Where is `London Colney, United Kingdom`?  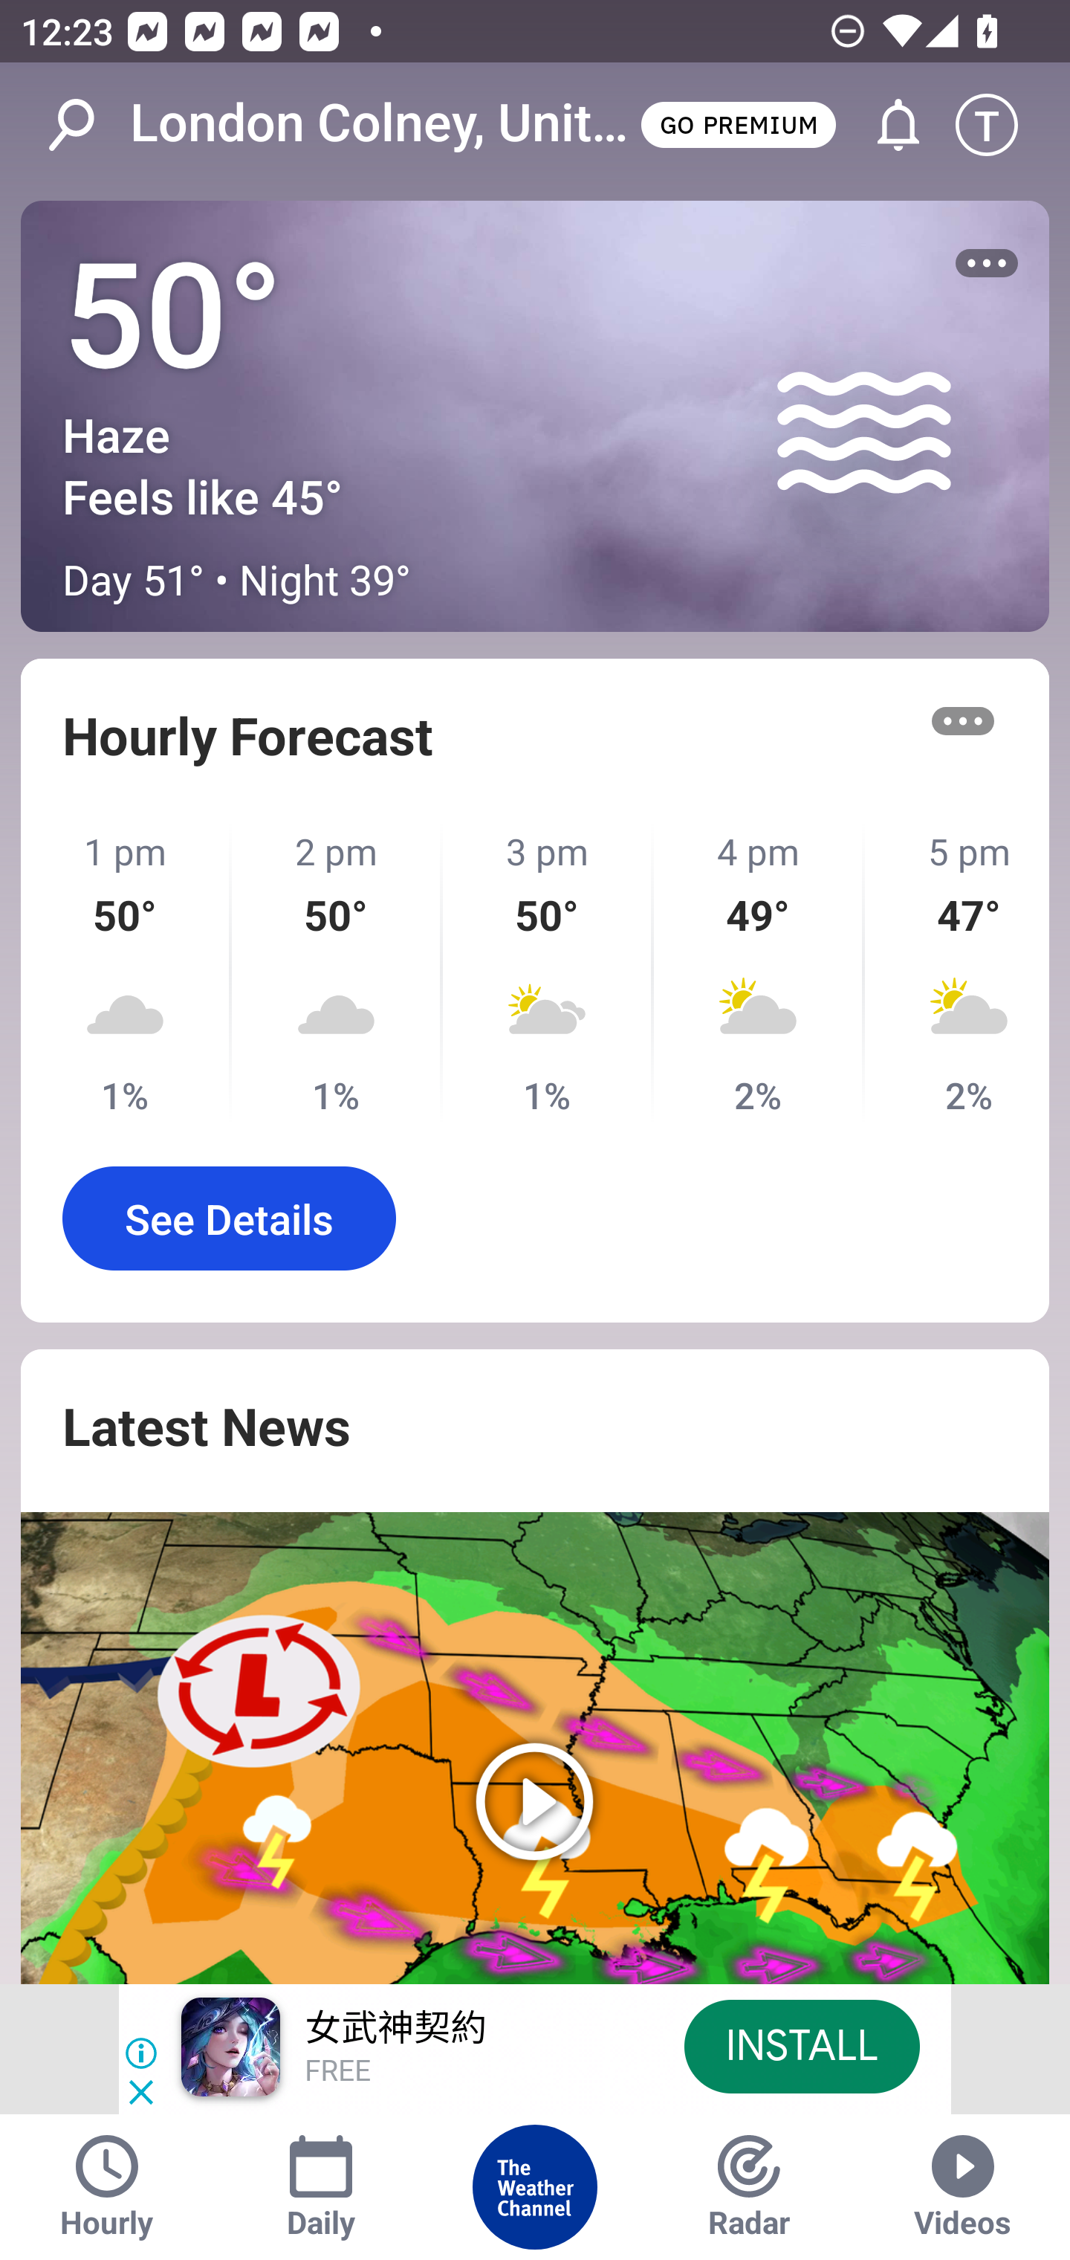
London Colney, United Kingdom is located at coordinates (383, 123).